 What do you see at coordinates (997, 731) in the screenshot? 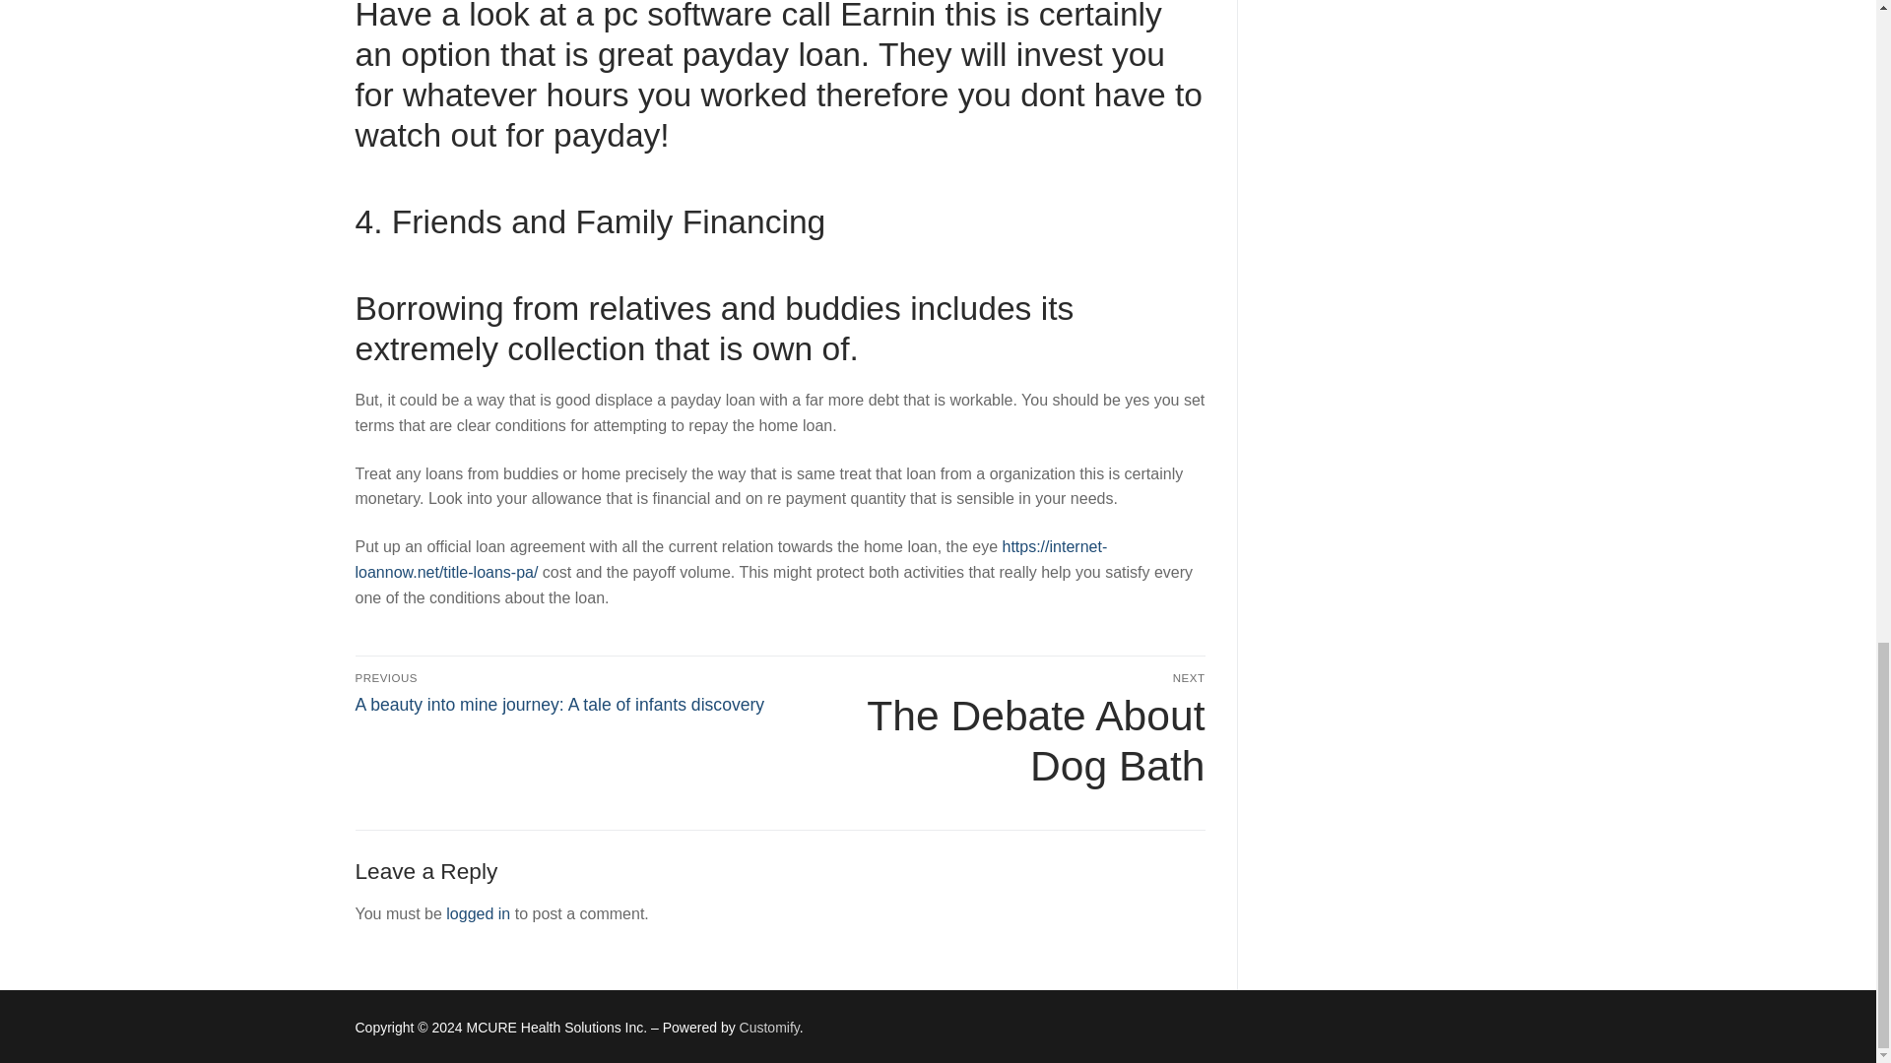
I see `Customify` at bounding box center [997, 731].